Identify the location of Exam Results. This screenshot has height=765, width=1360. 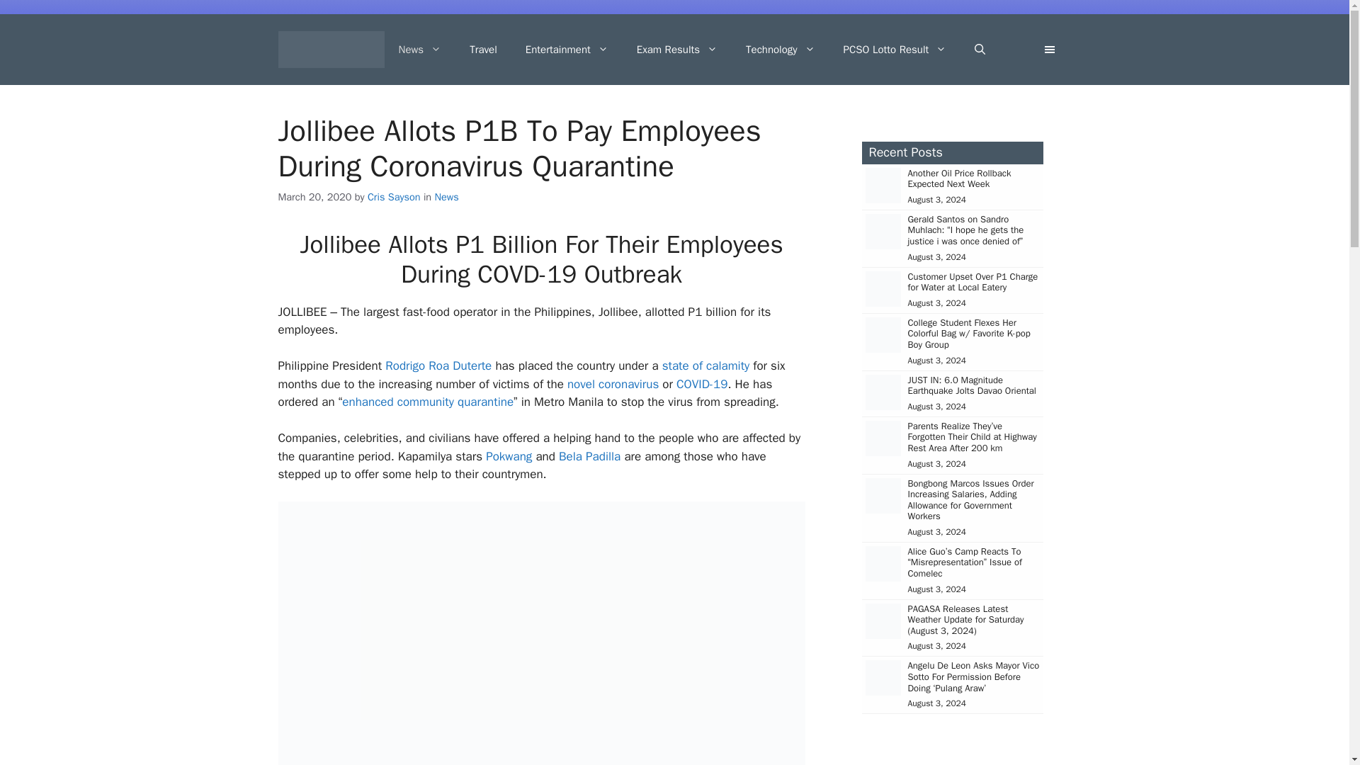
(677, 50).